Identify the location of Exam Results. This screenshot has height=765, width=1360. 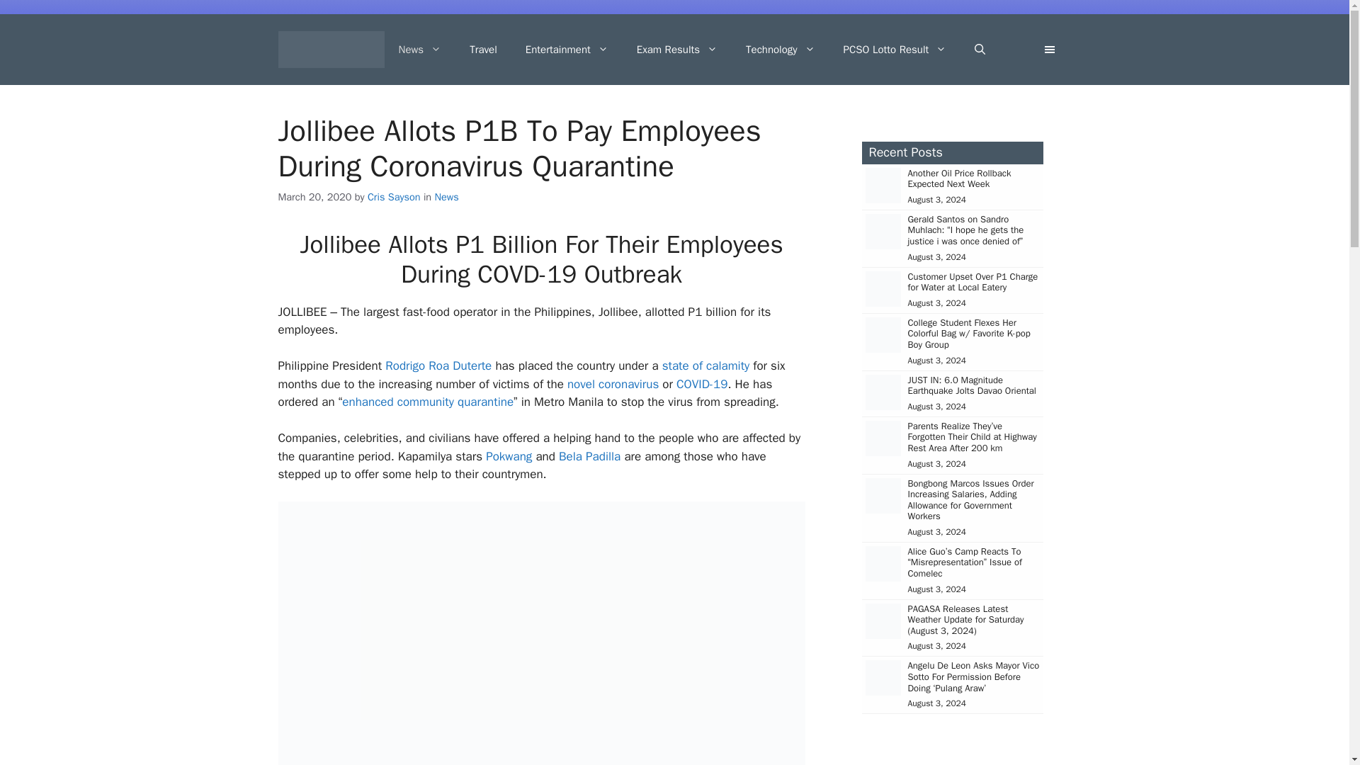
(677, 50).